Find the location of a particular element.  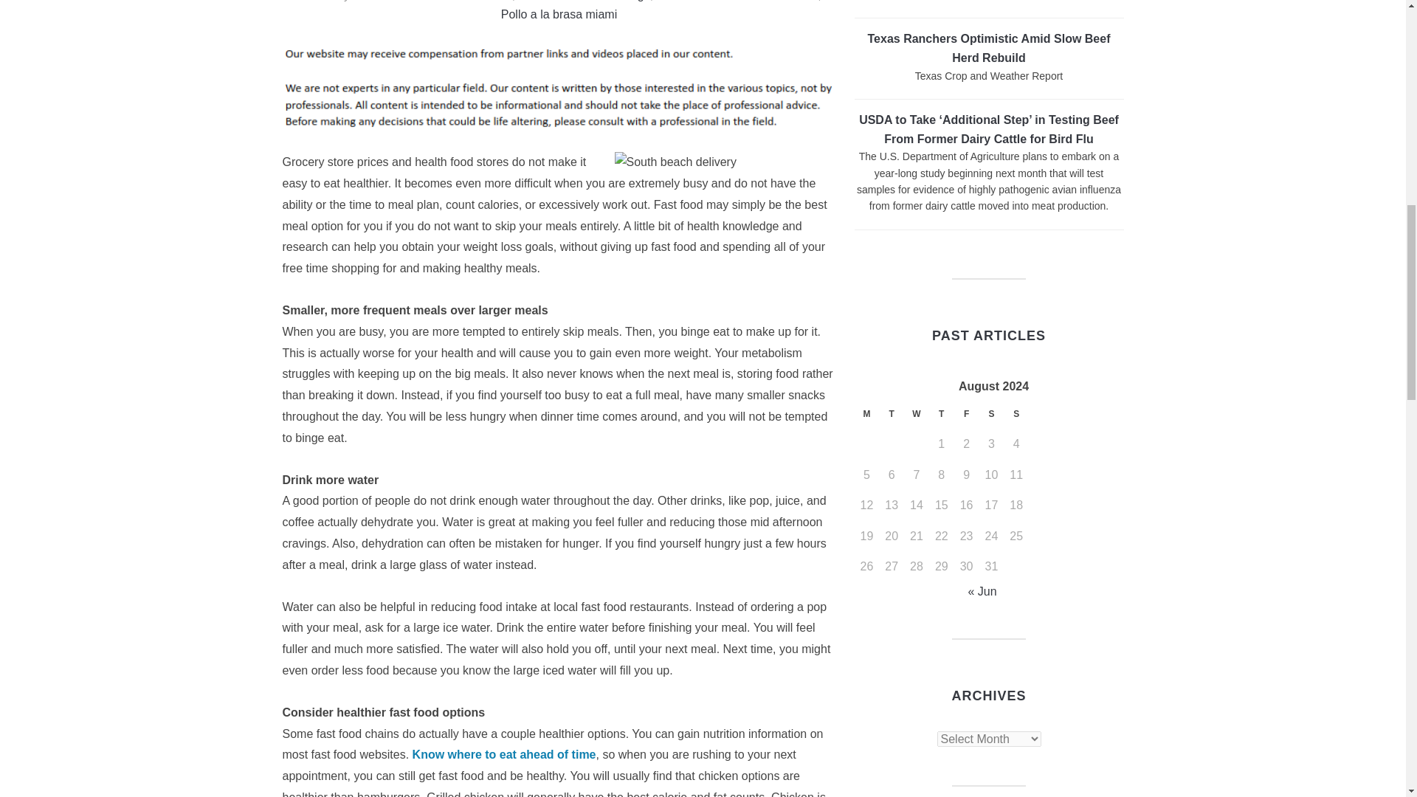

Know where to eat ahead of time is located at coordinates (504, 754).